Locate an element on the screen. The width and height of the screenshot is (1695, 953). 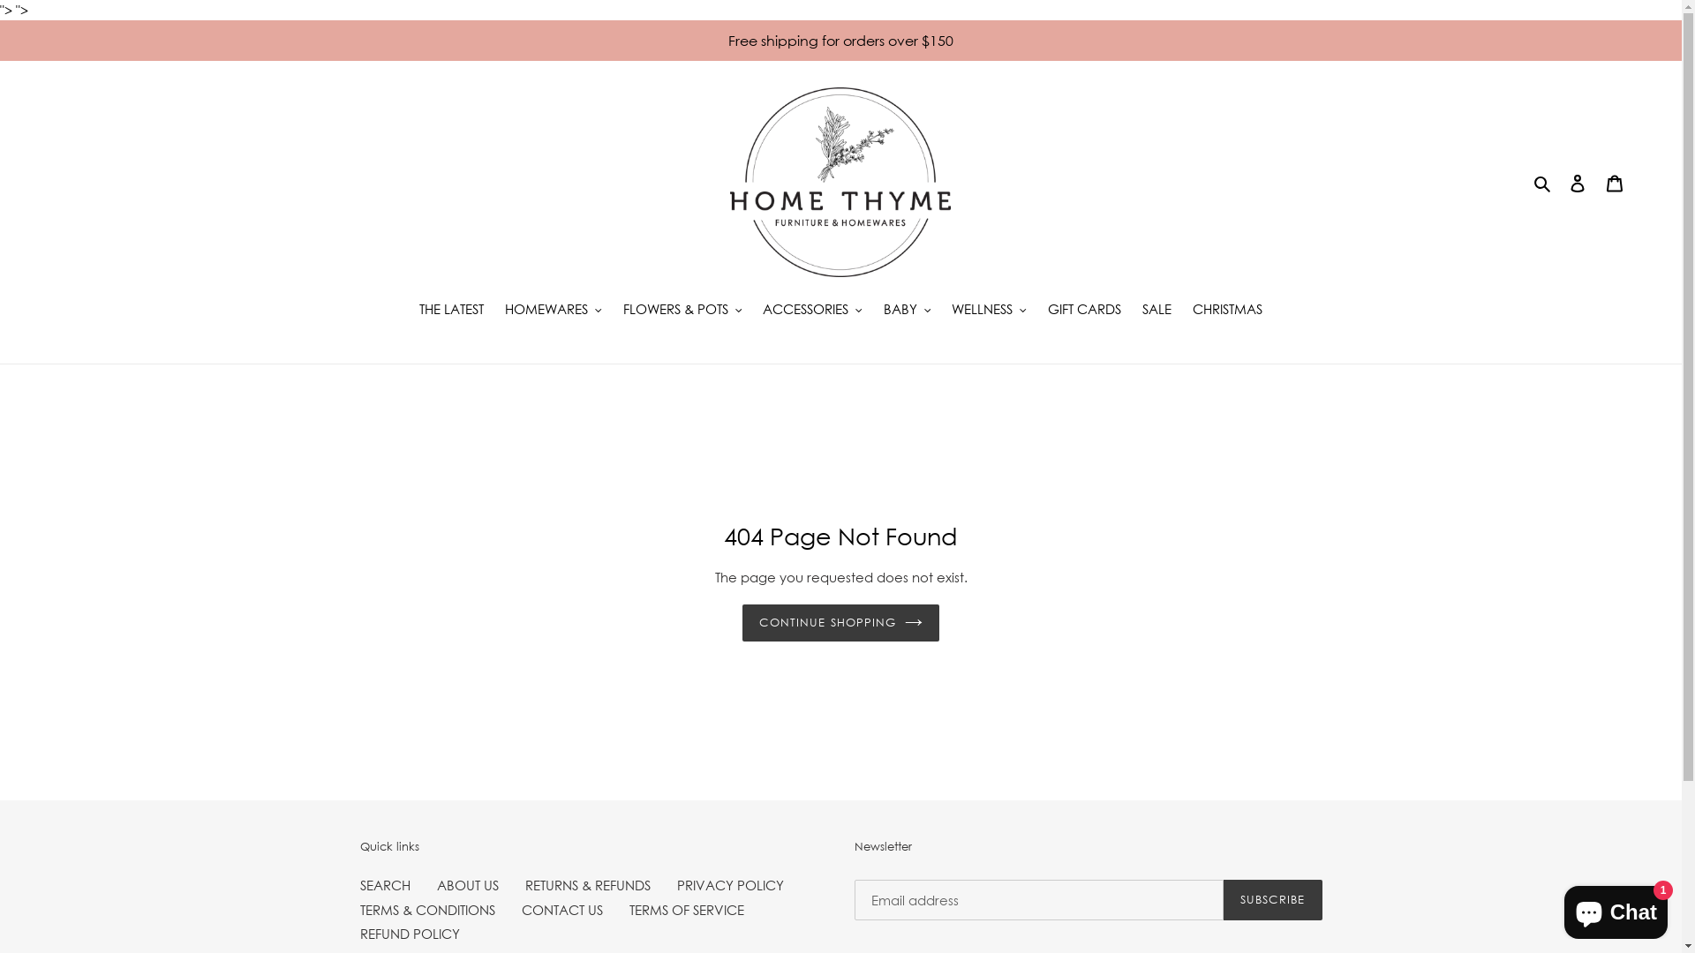
SEARCH is located at coordinates (385, 884).